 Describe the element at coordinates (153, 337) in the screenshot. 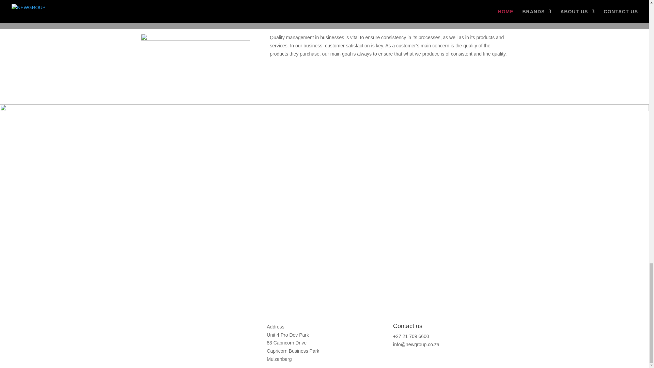

I see `Read more about Herbex Health` at that location.